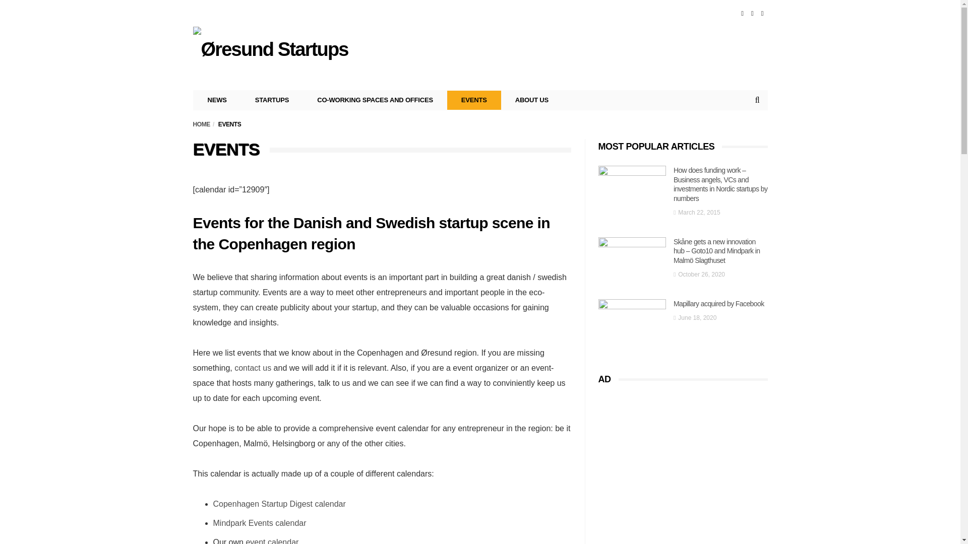 This screenshot has height=544, width=968. What do you see at coordinates (474, 100) in the screenshot?
I see `EVENTS` at bounding box center [474, 100].